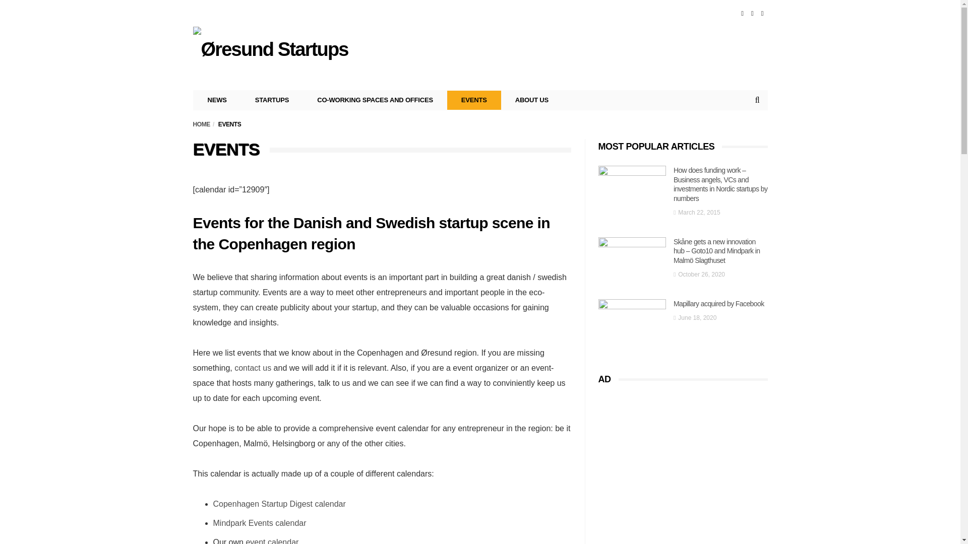 This screenshot has height=544, width=968. What do you see at coordinates (474, 100) in the screenshot?
I see `EVENTS` at bounding box center [474, 100].